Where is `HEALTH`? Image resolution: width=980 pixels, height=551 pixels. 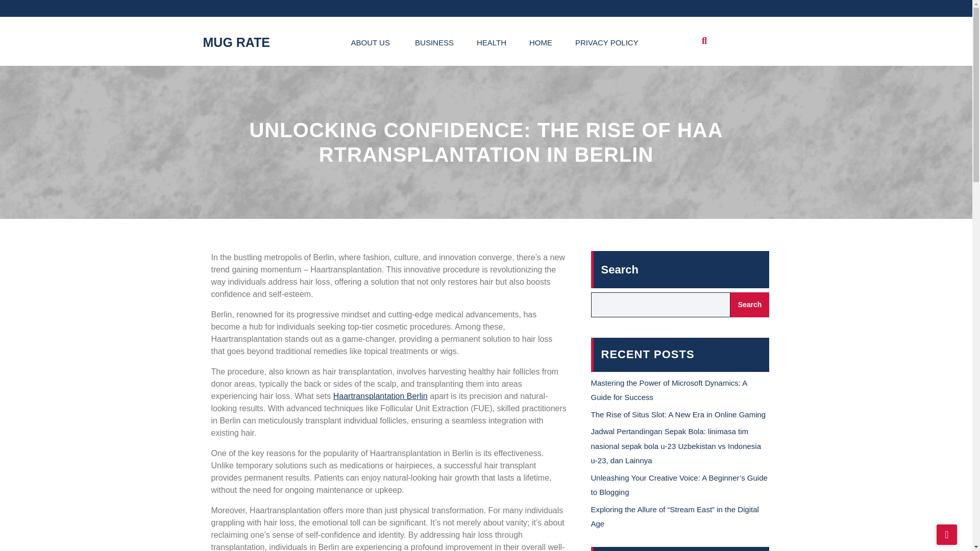 HEALTH is located at coordinates (490, 41).